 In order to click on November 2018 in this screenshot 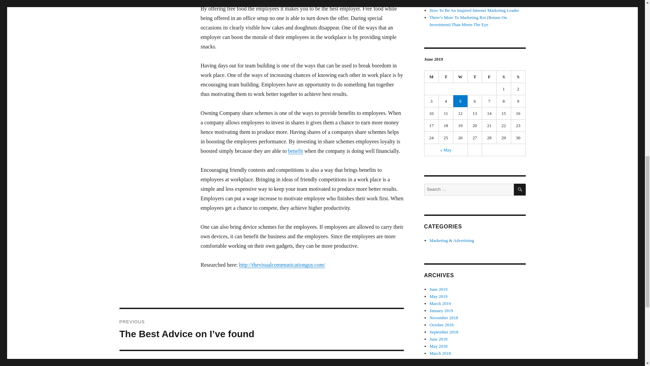, I will do `click(444, 318)`.